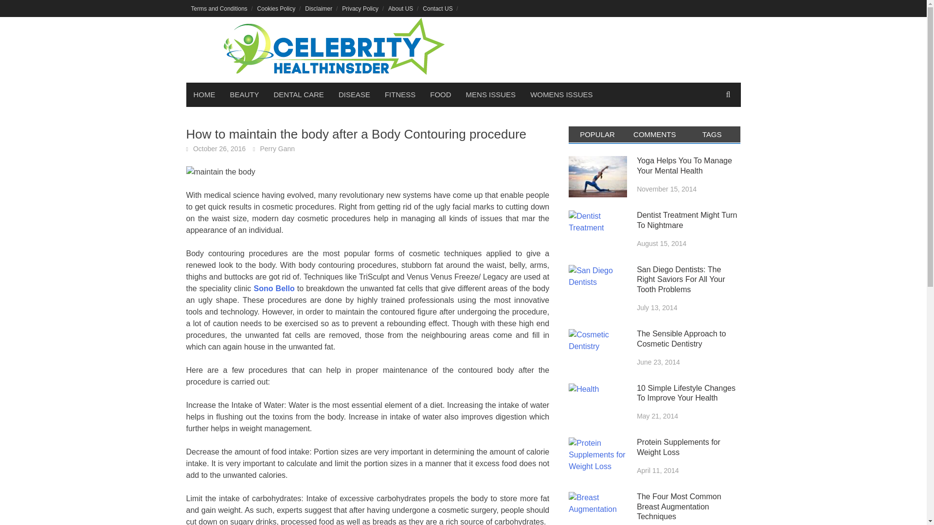 Image resolution: width=934 pixels, height=525 pixels. Describe the element at coordinates (273, 288) in the screenshot. I see `Sono Bello` at that location.